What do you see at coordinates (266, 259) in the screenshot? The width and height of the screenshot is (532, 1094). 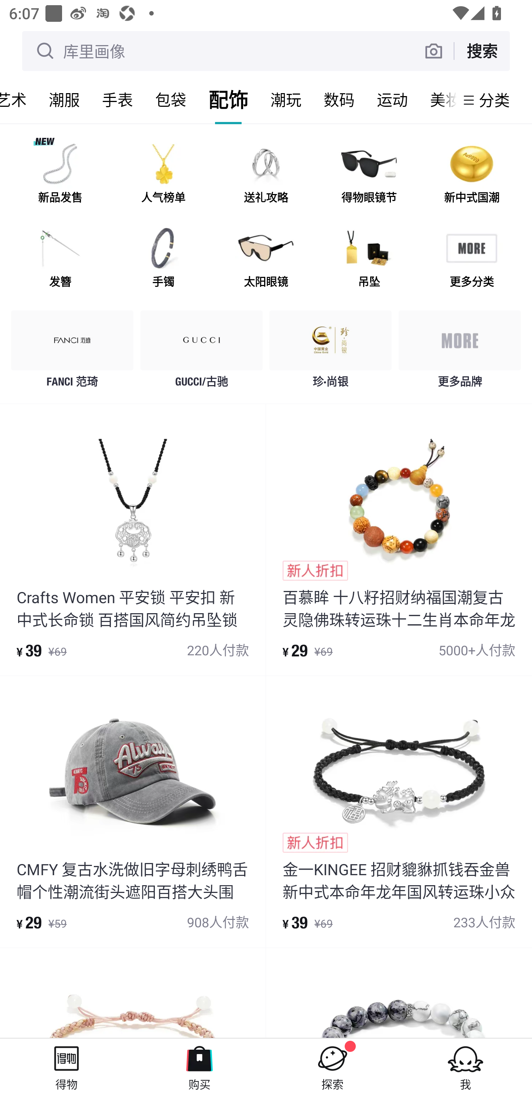 I see `太阳眼镜` at bounding box center [266, 259].